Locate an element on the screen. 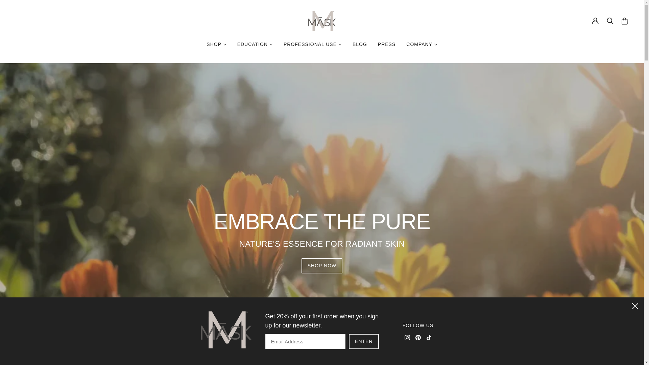  EDUCATION  is located at coordinates (255, 44).